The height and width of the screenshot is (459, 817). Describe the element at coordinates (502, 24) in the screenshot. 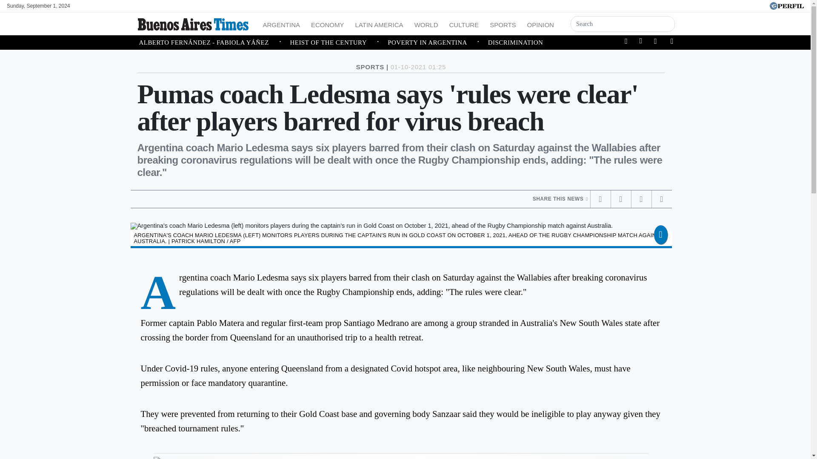

I see `Sports` at that location.